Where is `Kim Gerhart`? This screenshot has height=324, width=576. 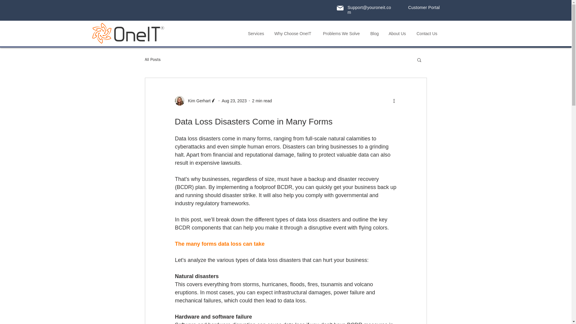
Kim Gerhart is located at coordinates (197, 101).